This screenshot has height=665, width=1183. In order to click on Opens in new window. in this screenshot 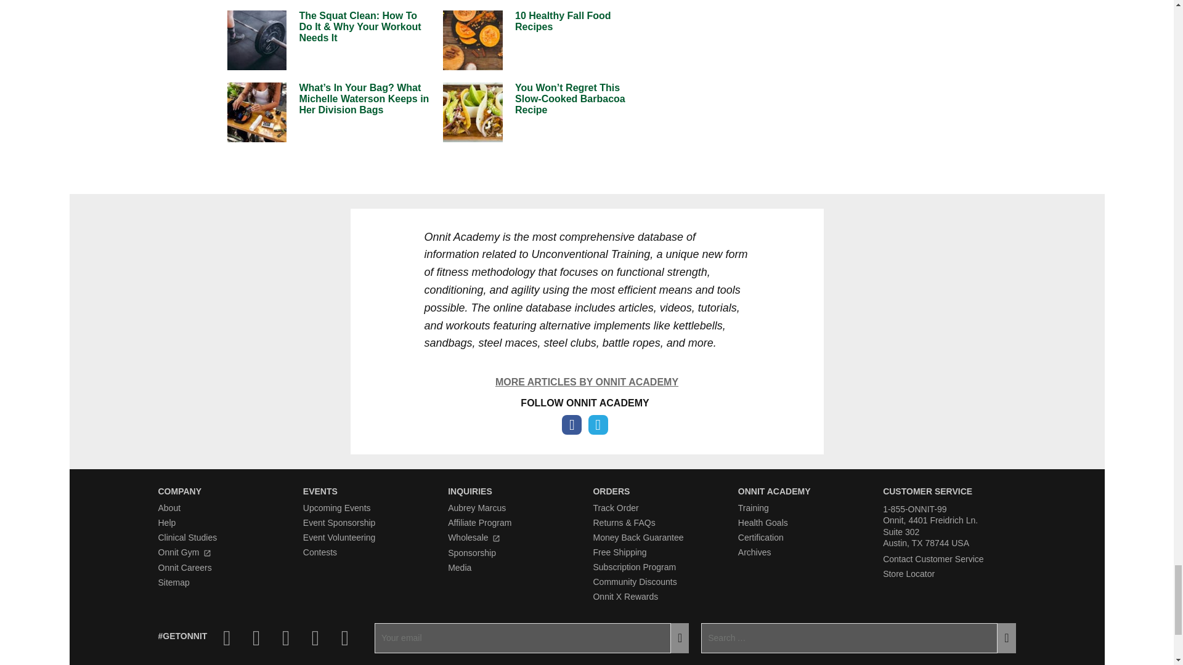, I will do `click(496, 538)`.